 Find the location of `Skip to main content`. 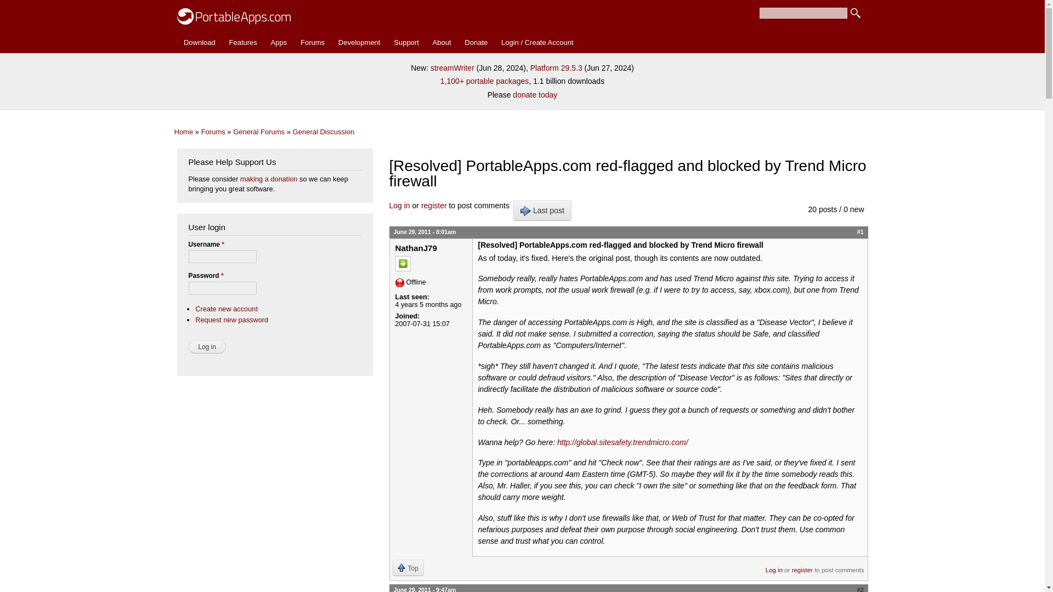

Skip to main content is located at coordinates (499, 1).